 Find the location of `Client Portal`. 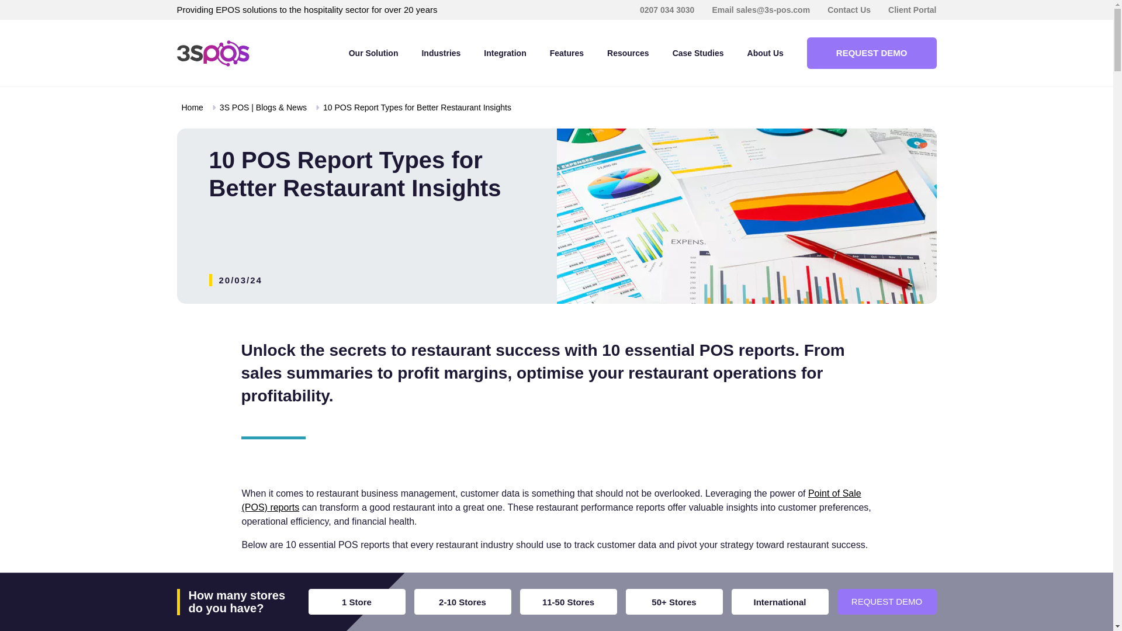

Client Portal is located at coordinates (912, 10).